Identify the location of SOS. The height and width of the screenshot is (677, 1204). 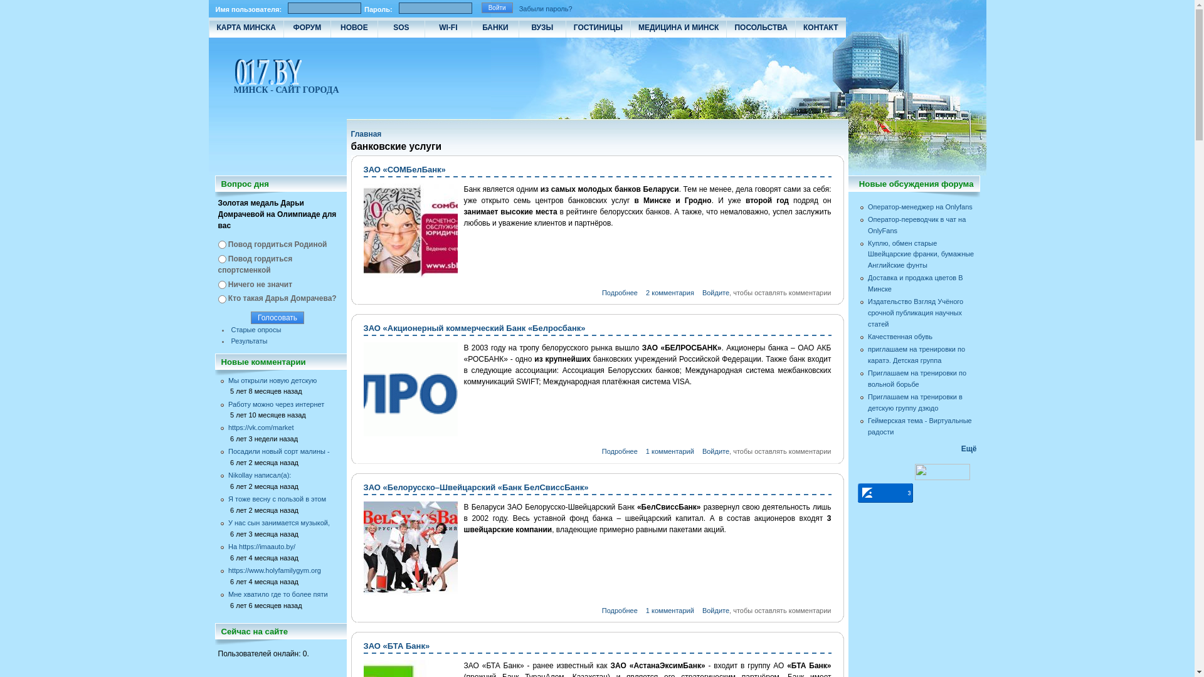
(401, 28).